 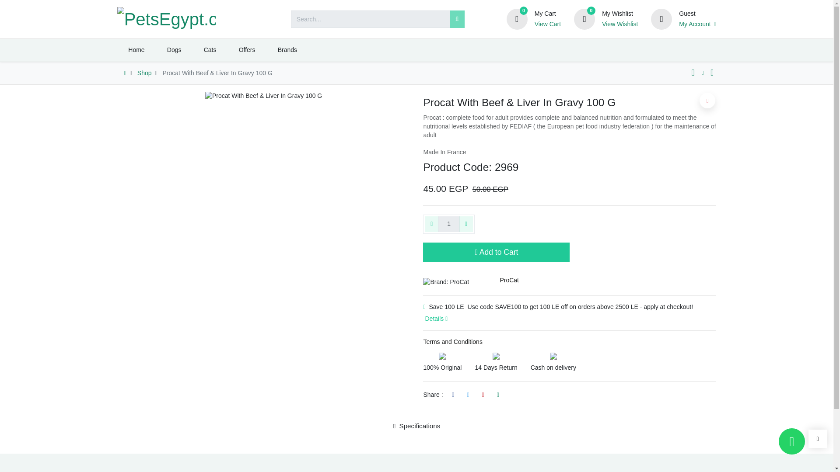 What do you see at coordinates (247, 50) in the screenshot?
I see `Offers` at bounding box center [247, 50].